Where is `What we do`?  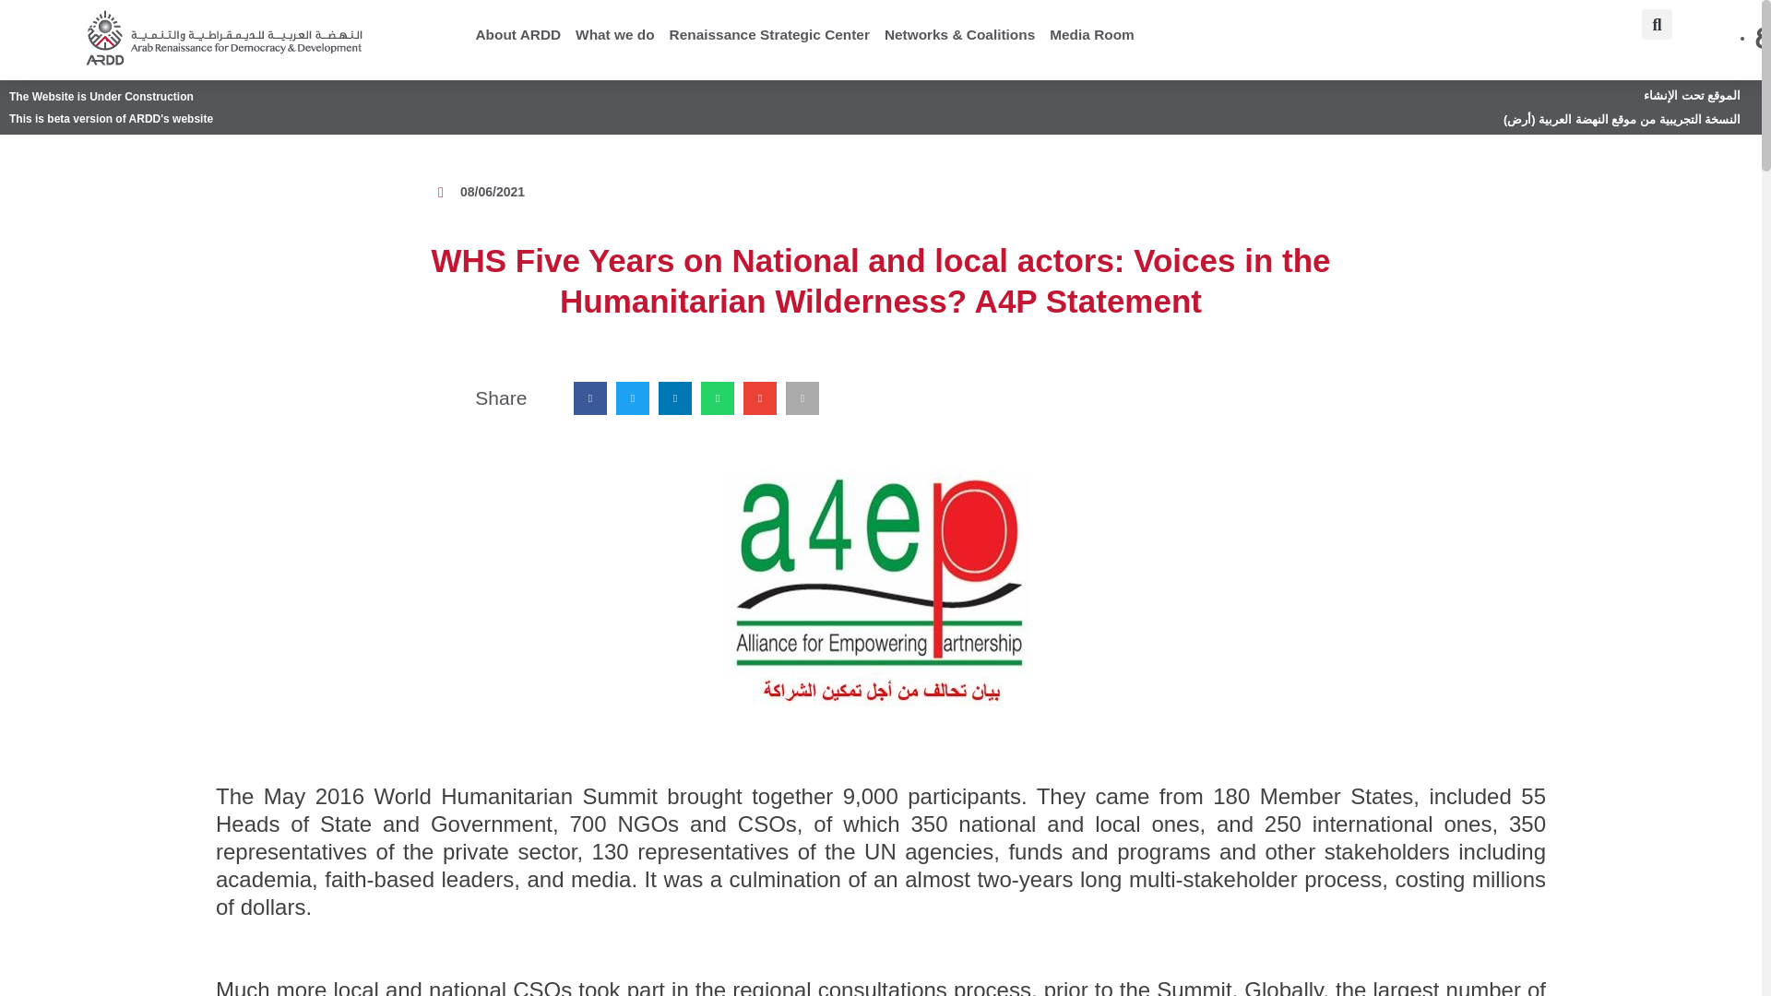 What we do is located at coordinates (615, 34).